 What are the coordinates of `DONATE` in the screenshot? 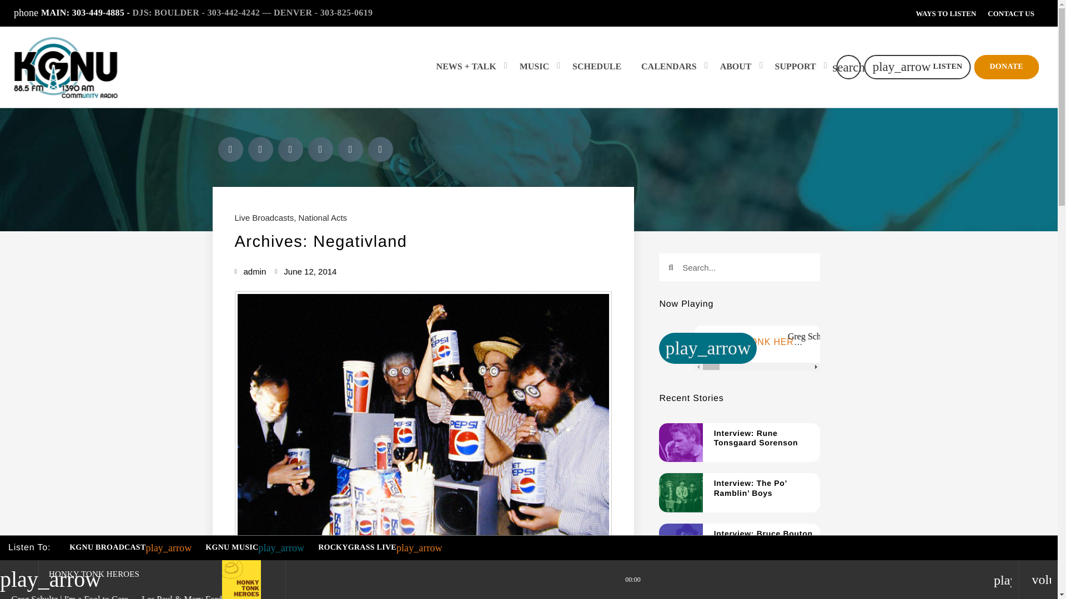 It's located at (1006, 67).